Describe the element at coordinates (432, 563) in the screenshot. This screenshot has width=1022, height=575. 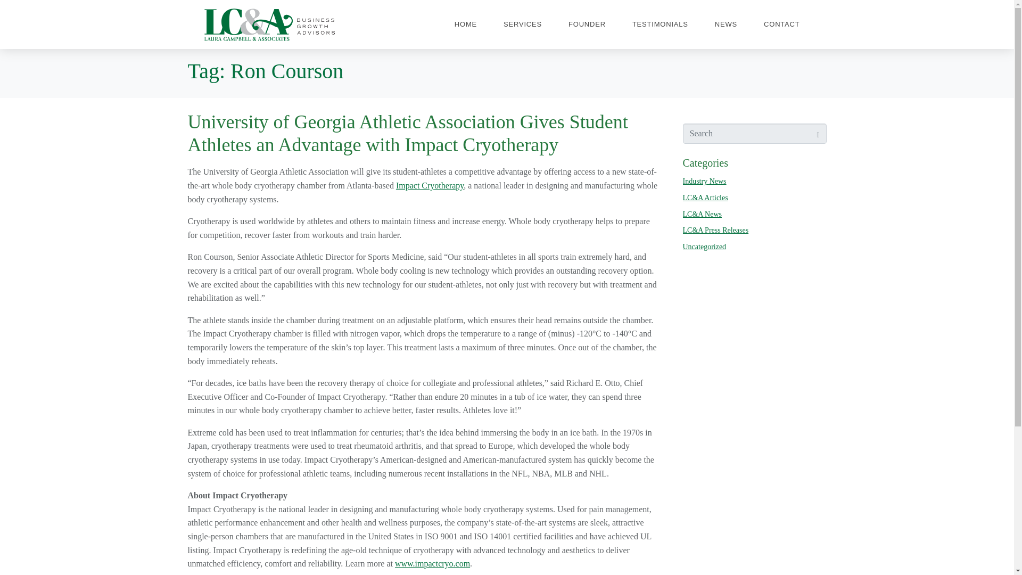
I see `www.impactcryo.com` at that location.